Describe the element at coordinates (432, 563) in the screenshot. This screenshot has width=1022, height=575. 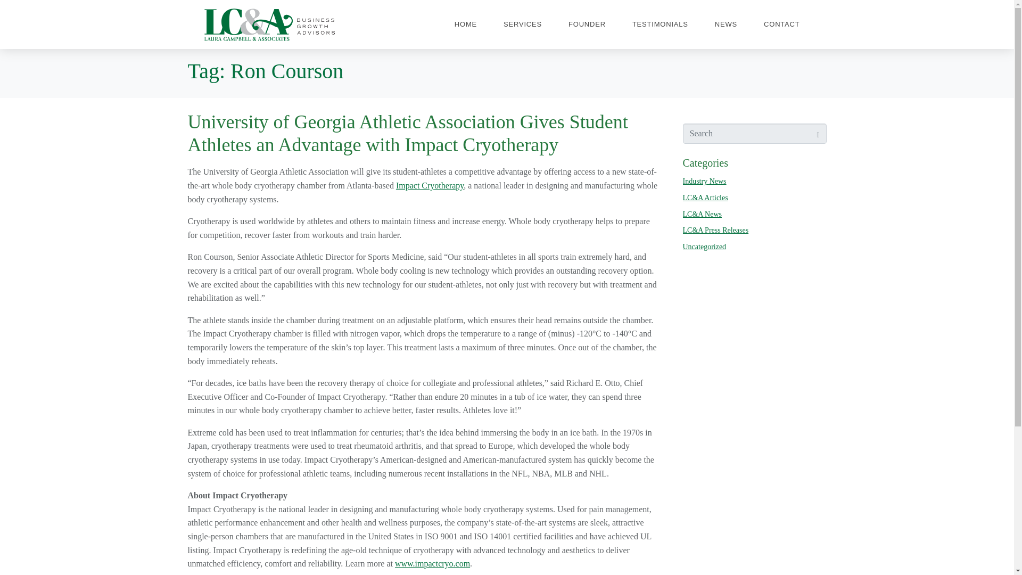
I see `www.impactcryo.com` at that location.